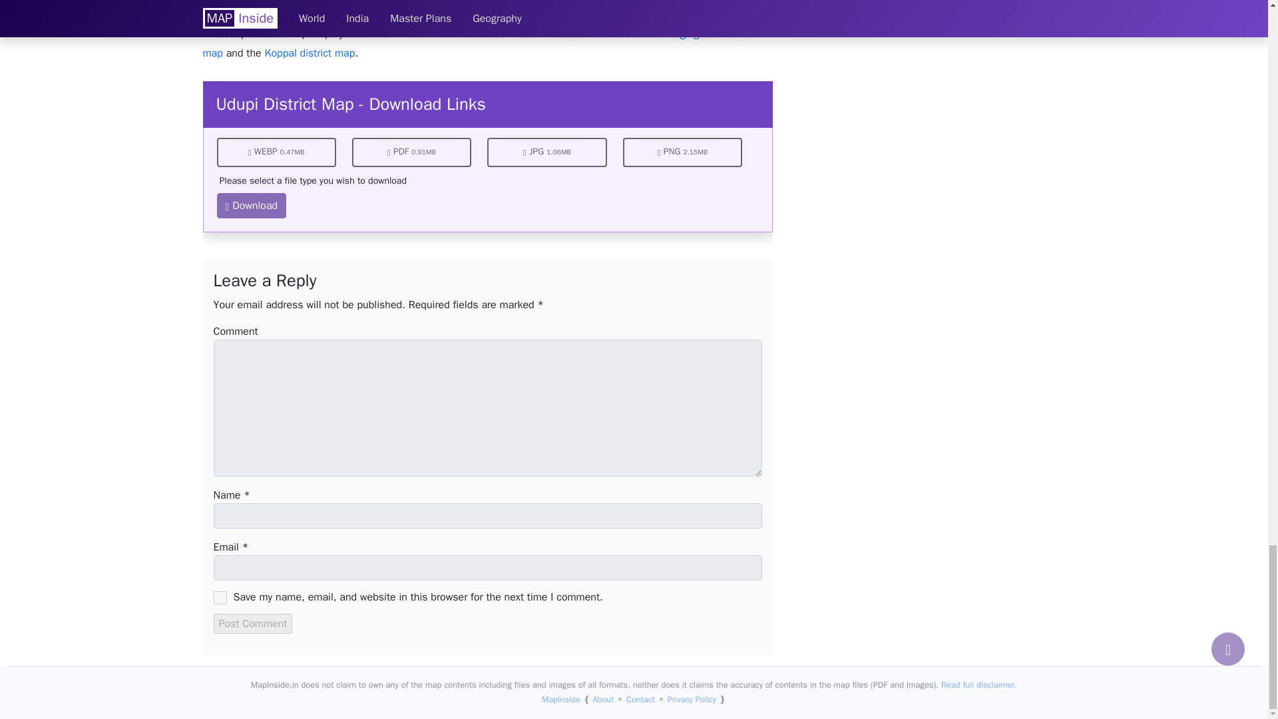 The height and width of the screenshot is (719, 1278). I want to click on About, so click(603, 700).